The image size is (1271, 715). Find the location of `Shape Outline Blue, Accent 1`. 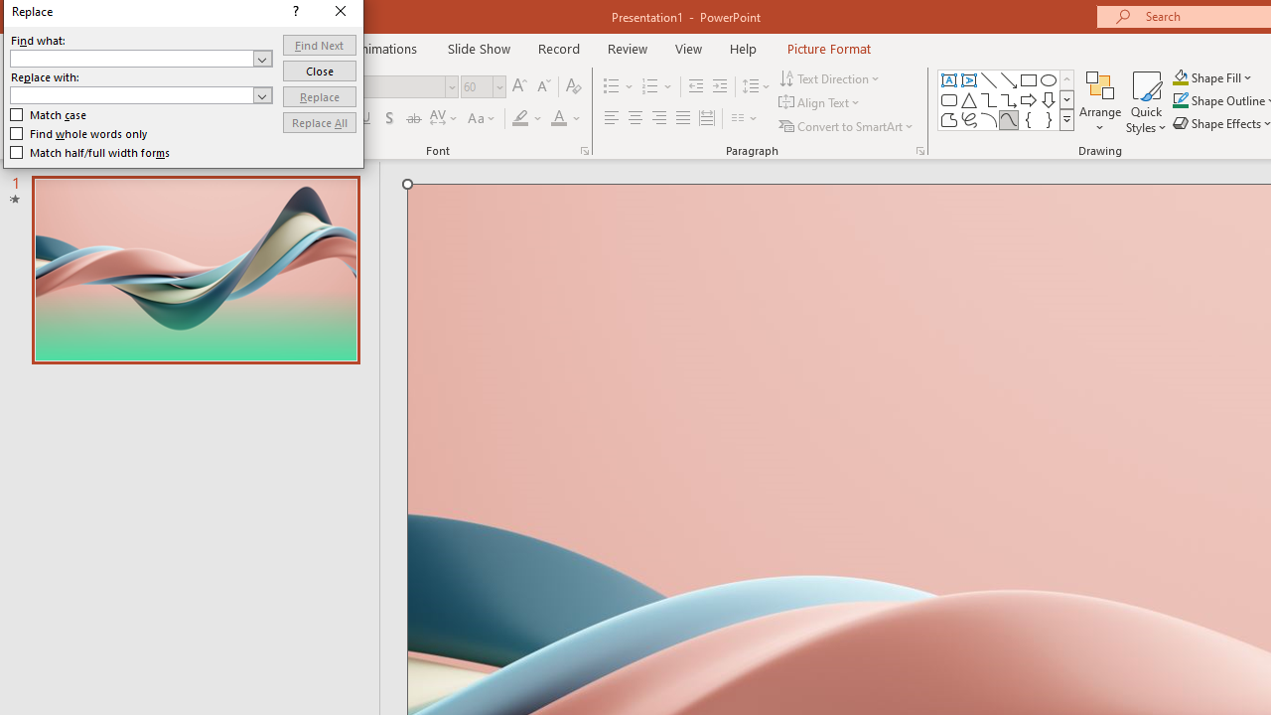

Shape Outline Blue, Accent 1 is located at coordinates (1180, 101).